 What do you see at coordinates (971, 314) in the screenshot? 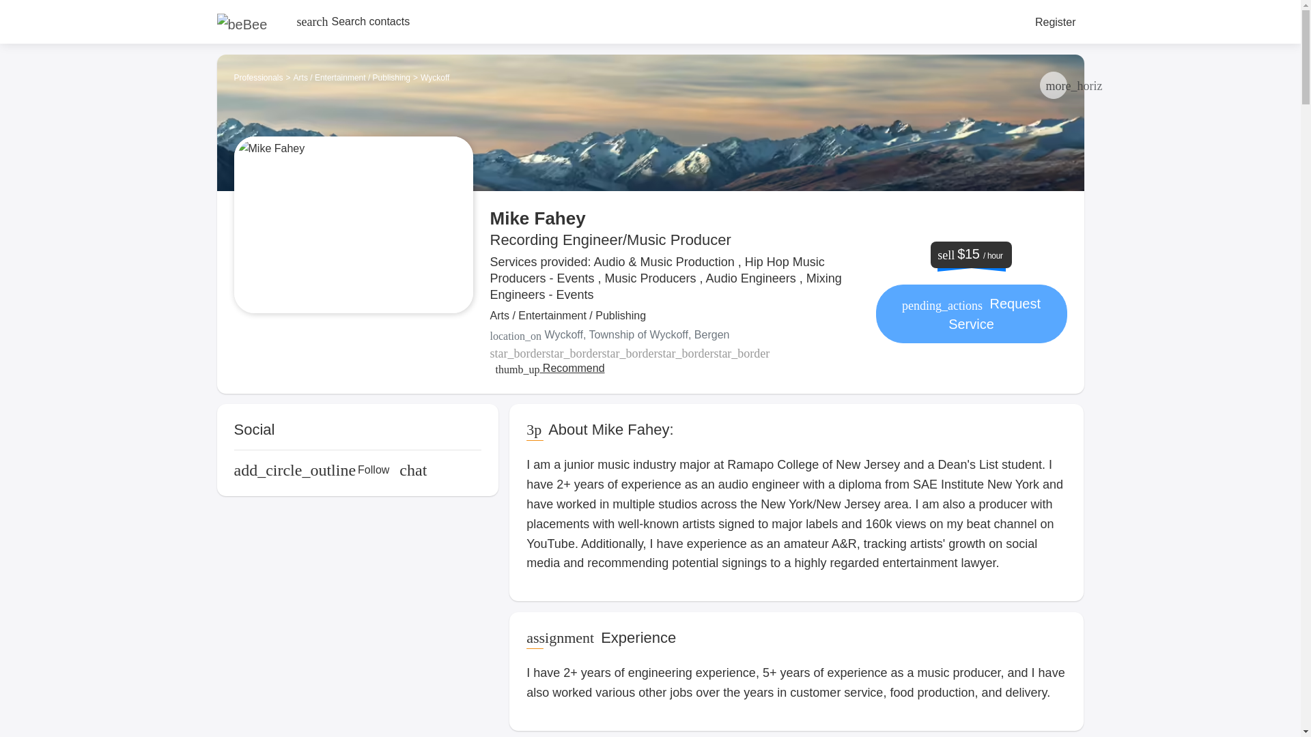
I see `Request Service` at bounding box center [971, 314].